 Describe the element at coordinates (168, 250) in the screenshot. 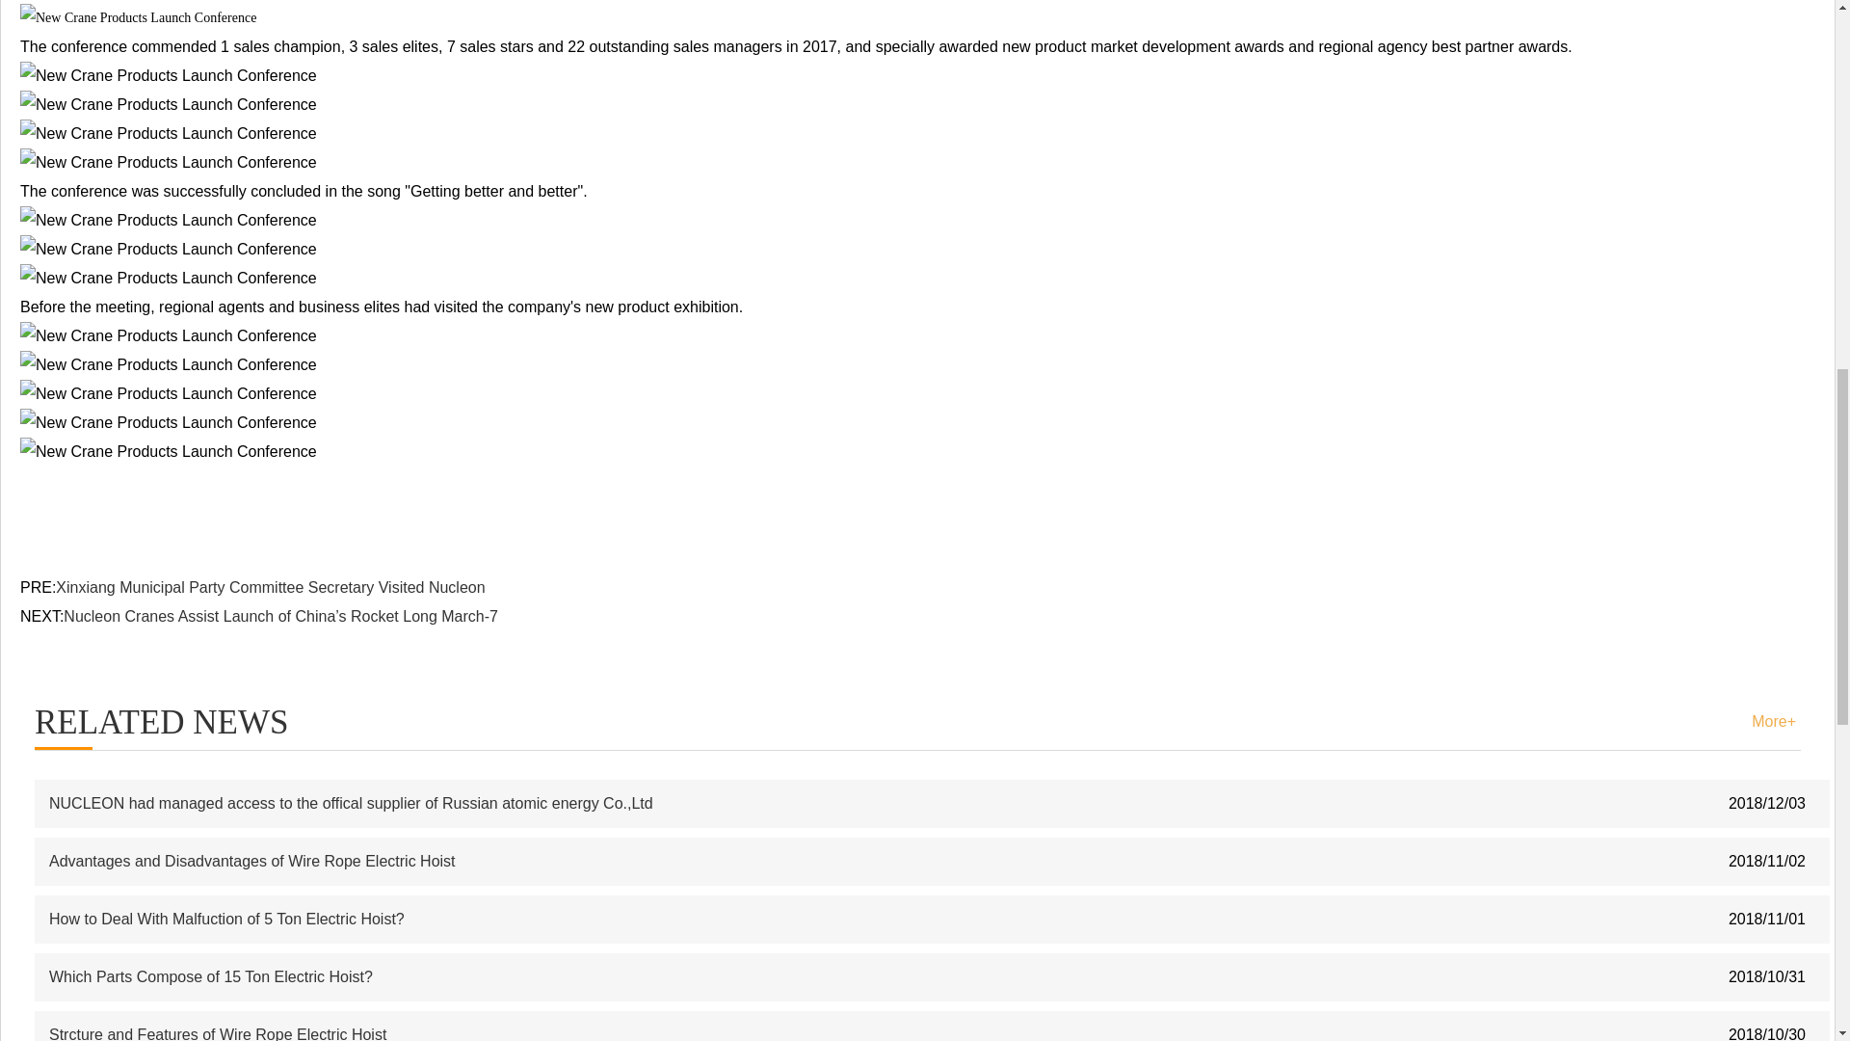

I see `New Crane Products Launch Conference` at that location.